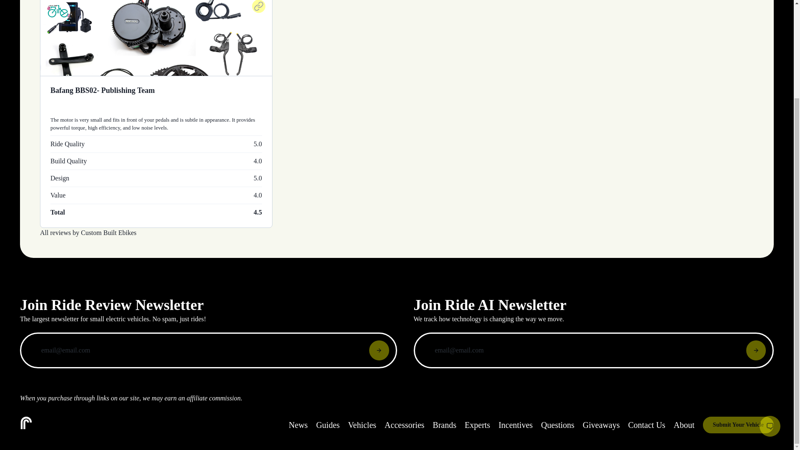  I want to click on Brands, so click(445, 425).